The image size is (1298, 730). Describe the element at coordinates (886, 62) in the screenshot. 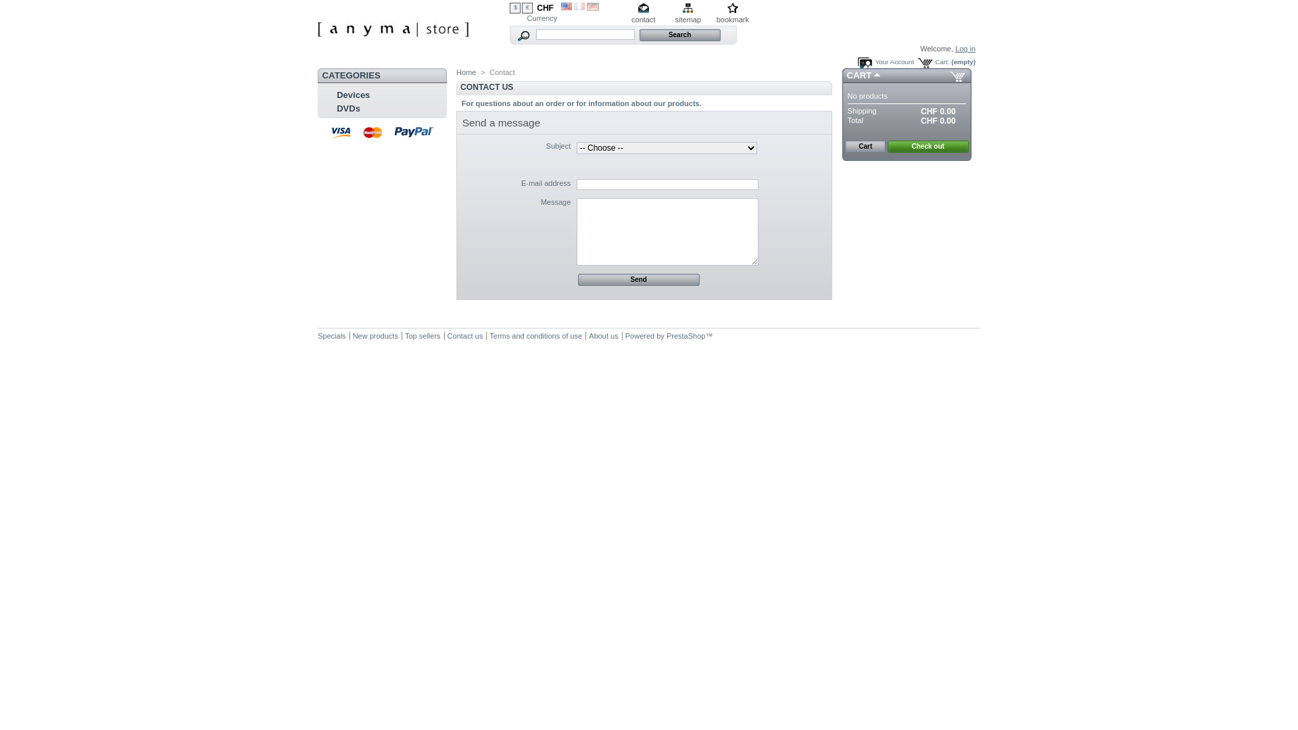

I see `Your Account` at that location.